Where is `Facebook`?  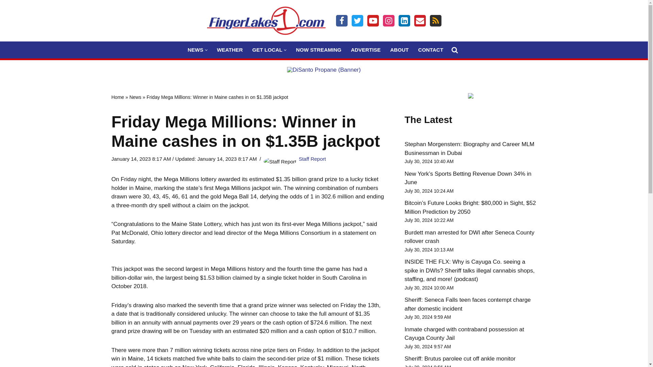
Facebook is located at coordinates (341, 20).